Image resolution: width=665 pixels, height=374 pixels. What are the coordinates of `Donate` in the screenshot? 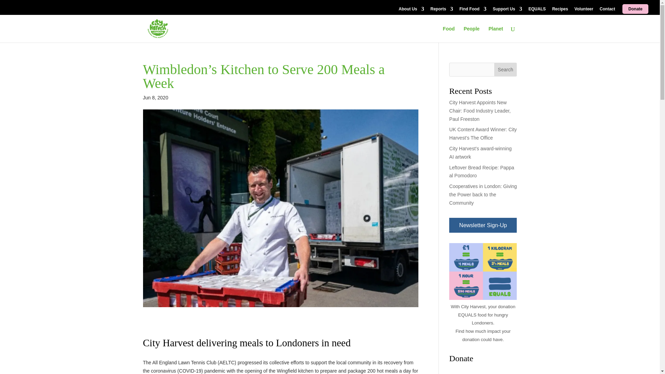 It's located at (635, 9).